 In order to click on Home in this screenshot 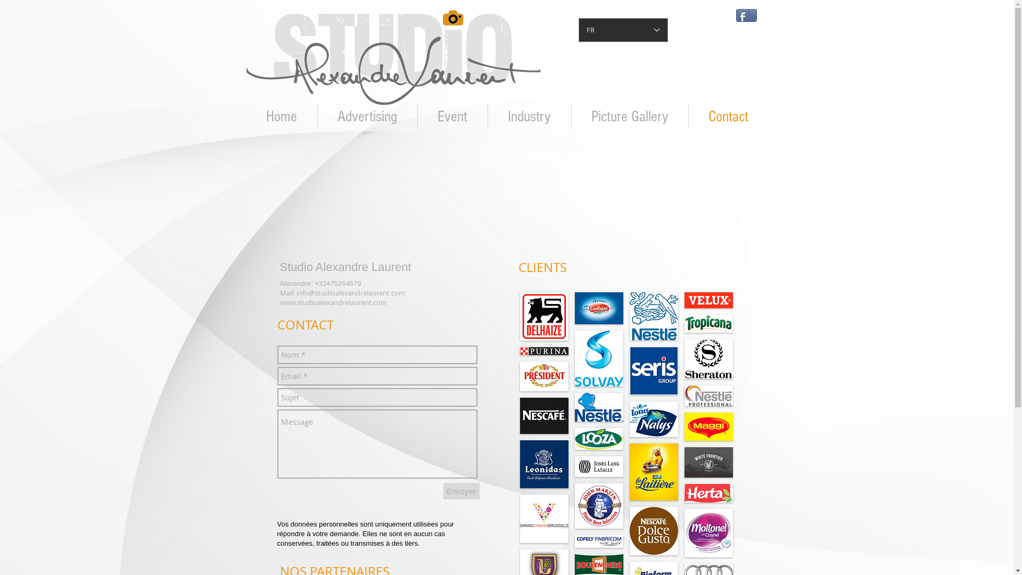, I will do `click(281, 117)`.